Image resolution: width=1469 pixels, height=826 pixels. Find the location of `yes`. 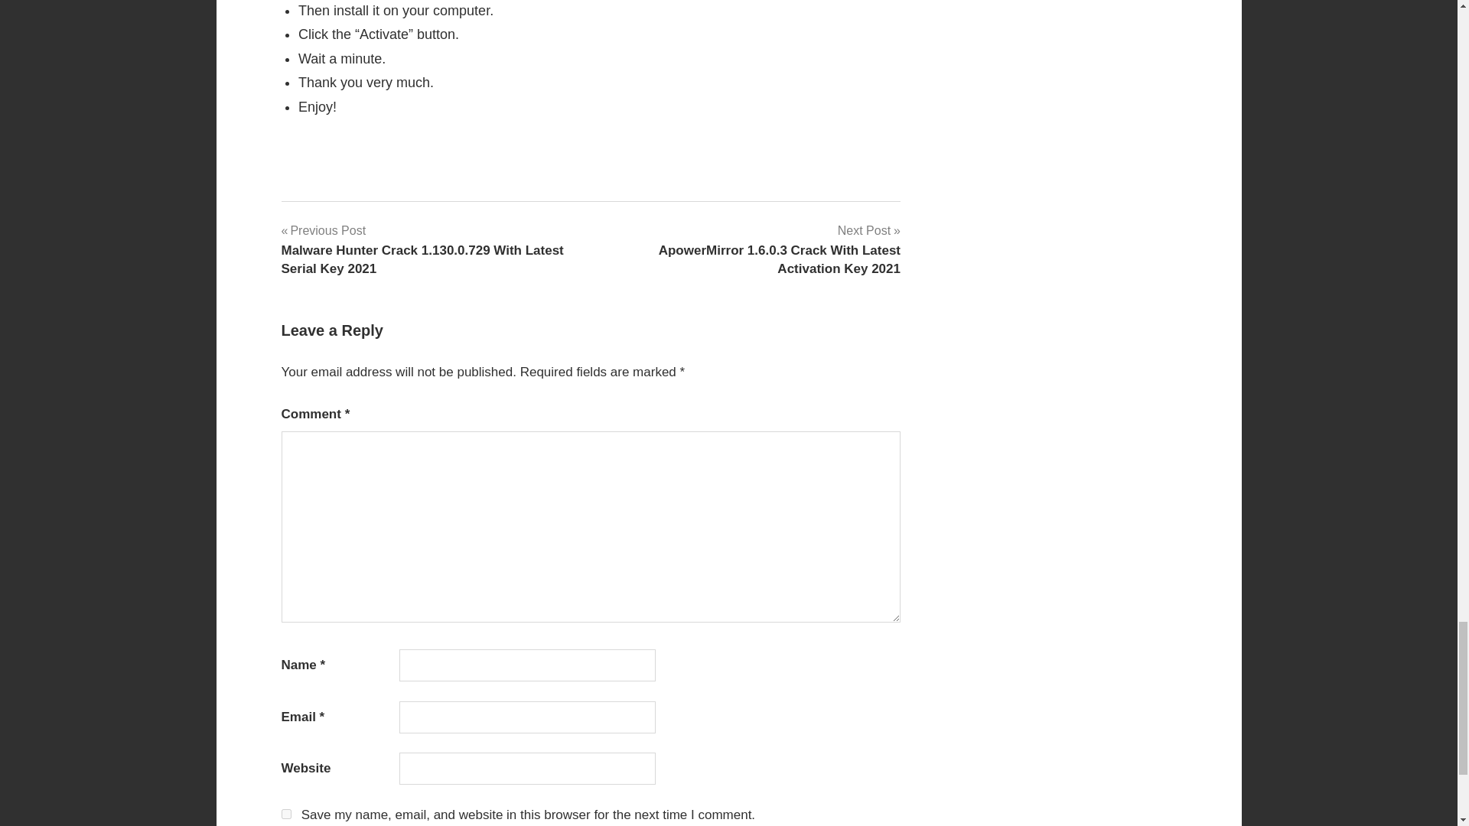

yes is located at coordinates (286, 814).